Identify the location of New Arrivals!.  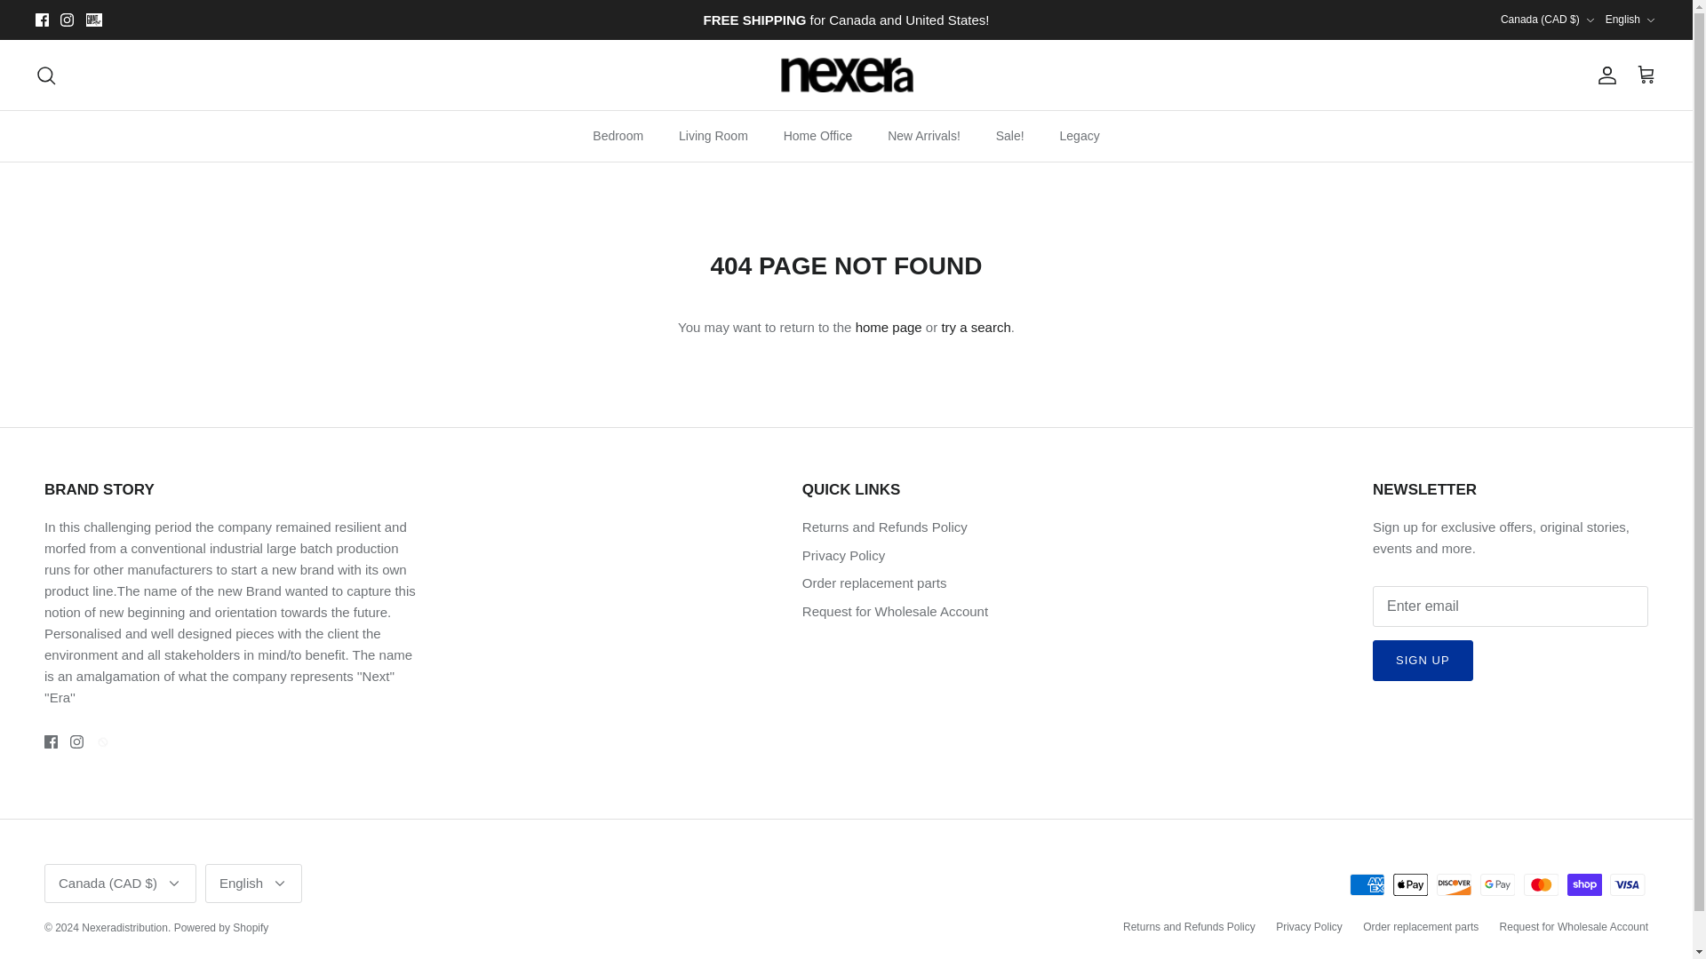
(924, 137).